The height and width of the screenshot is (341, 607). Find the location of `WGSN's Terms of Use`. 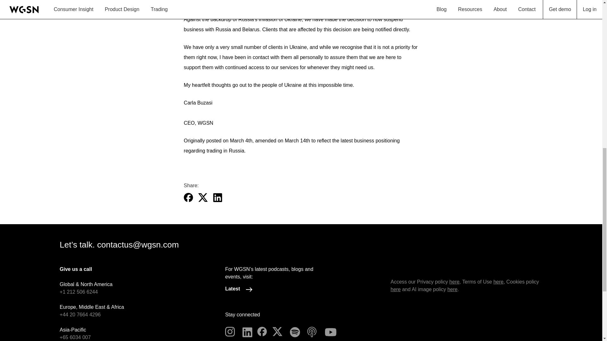

WGSN's Terms of Use is located at coordinates (498, 282).